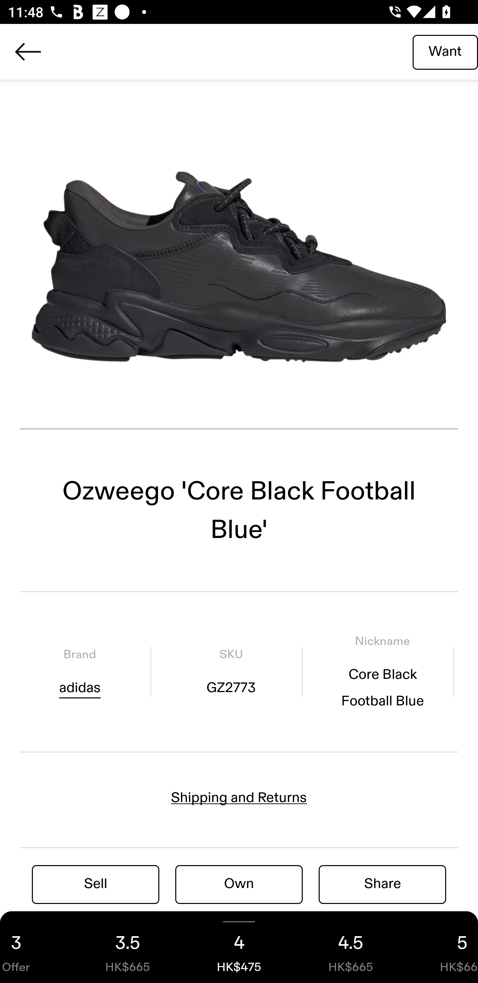 The width and height of the screenshot is (478, 983). I want to click on 4.5 HK$665, so click(351, 947).